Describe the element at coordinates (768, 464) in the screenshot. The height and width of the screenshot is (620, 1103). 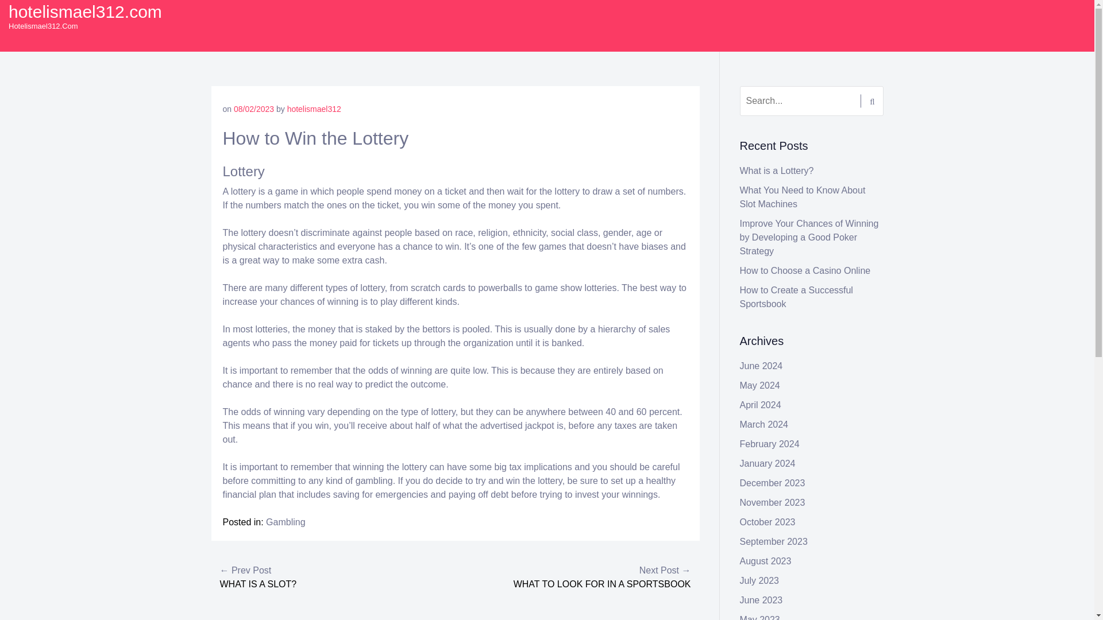
I see `January 2024` at that location.